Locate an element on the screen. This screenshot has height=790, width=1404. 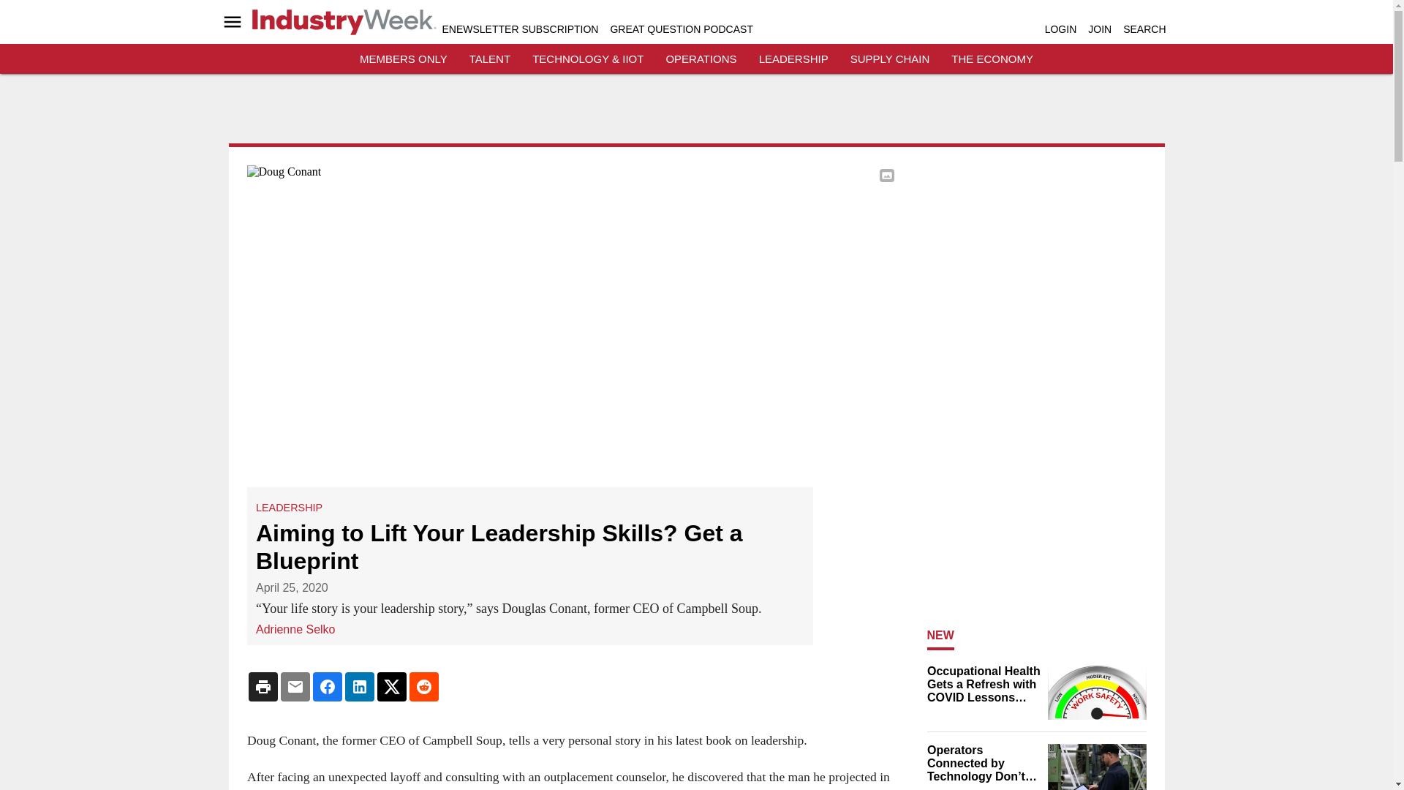
THE ECONOMY is located at coordinates (992, 59).